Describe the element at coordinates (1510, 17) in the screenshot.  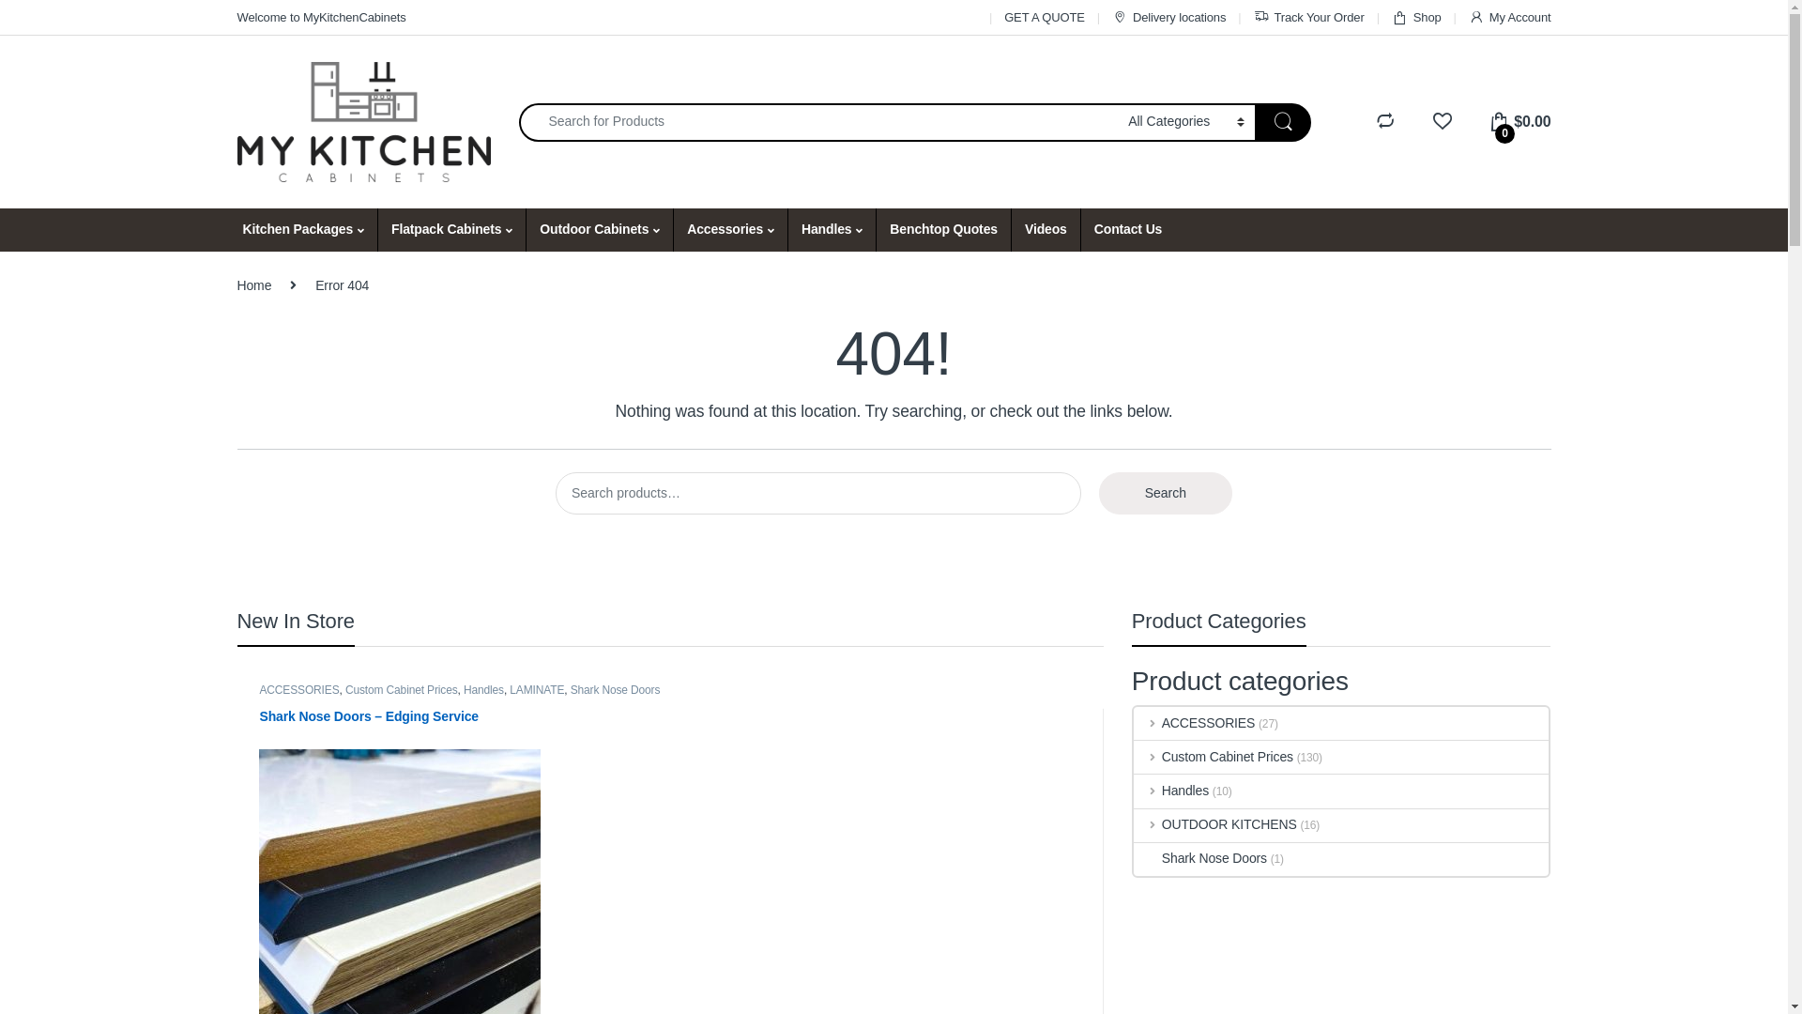
I see `My Account` at that location.